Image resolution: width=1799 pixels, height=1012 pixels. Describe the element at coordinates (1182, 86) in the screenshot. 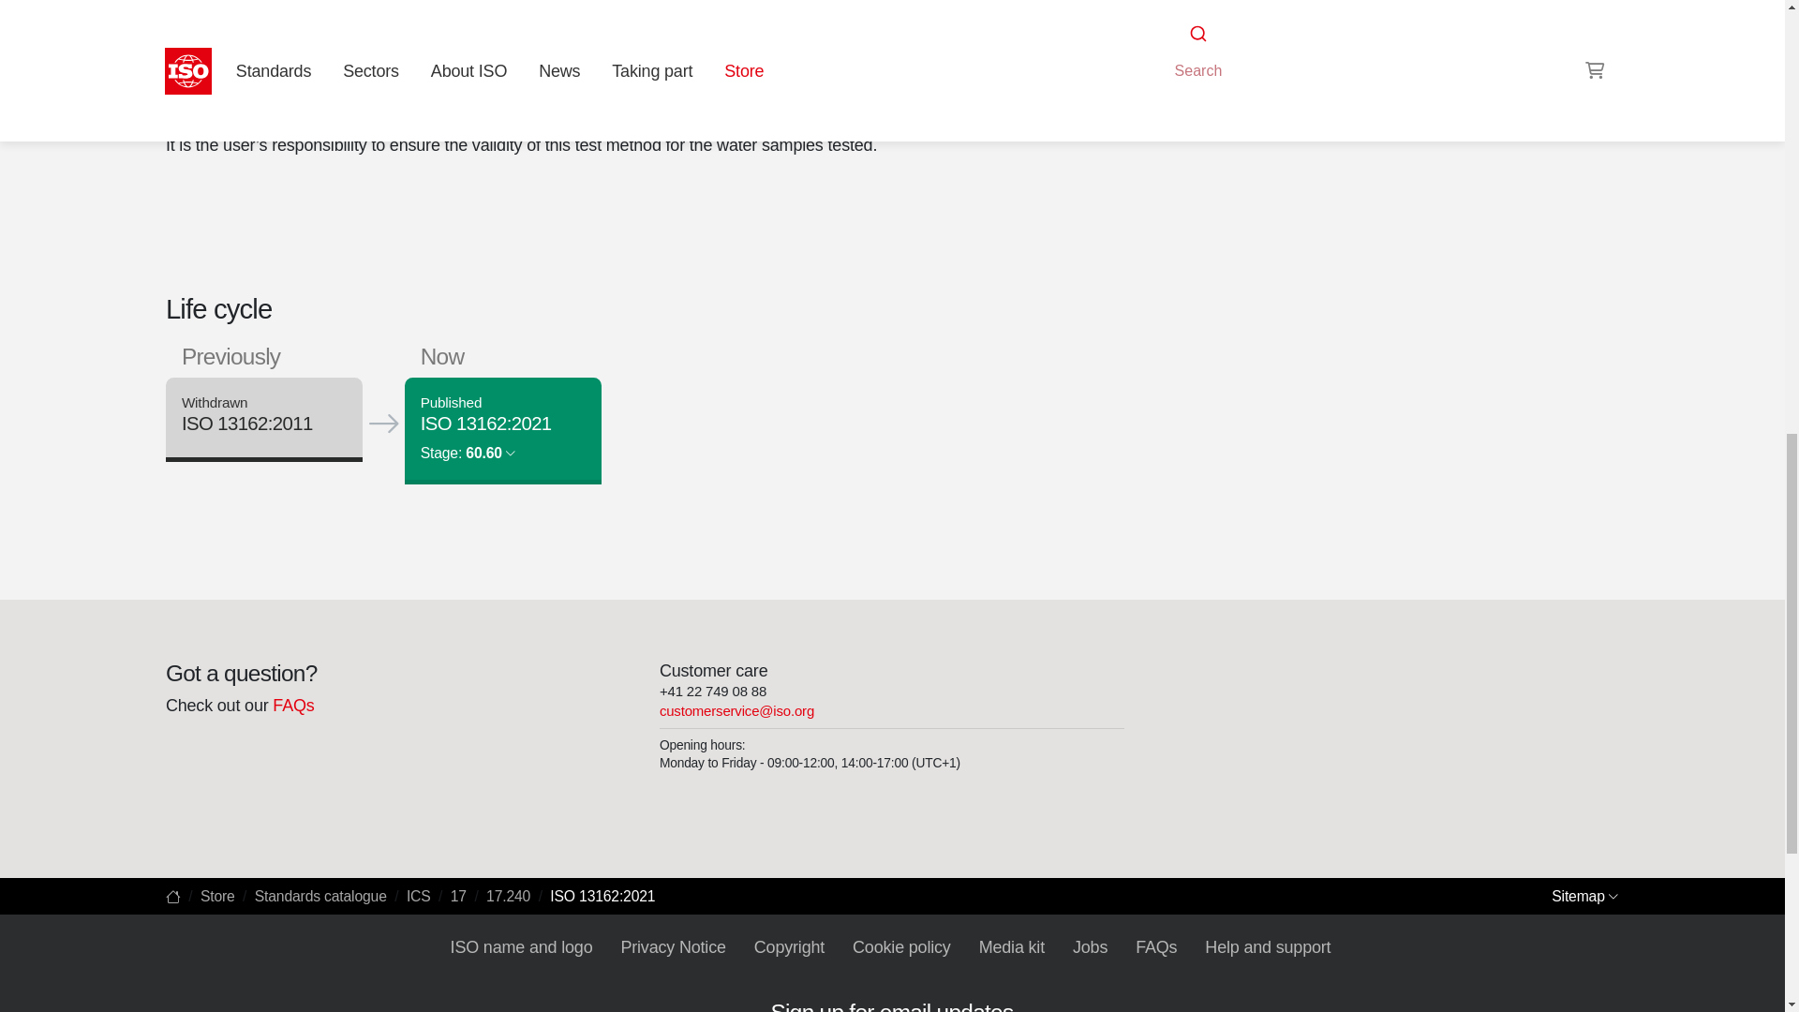

I see `RSS` at that location.